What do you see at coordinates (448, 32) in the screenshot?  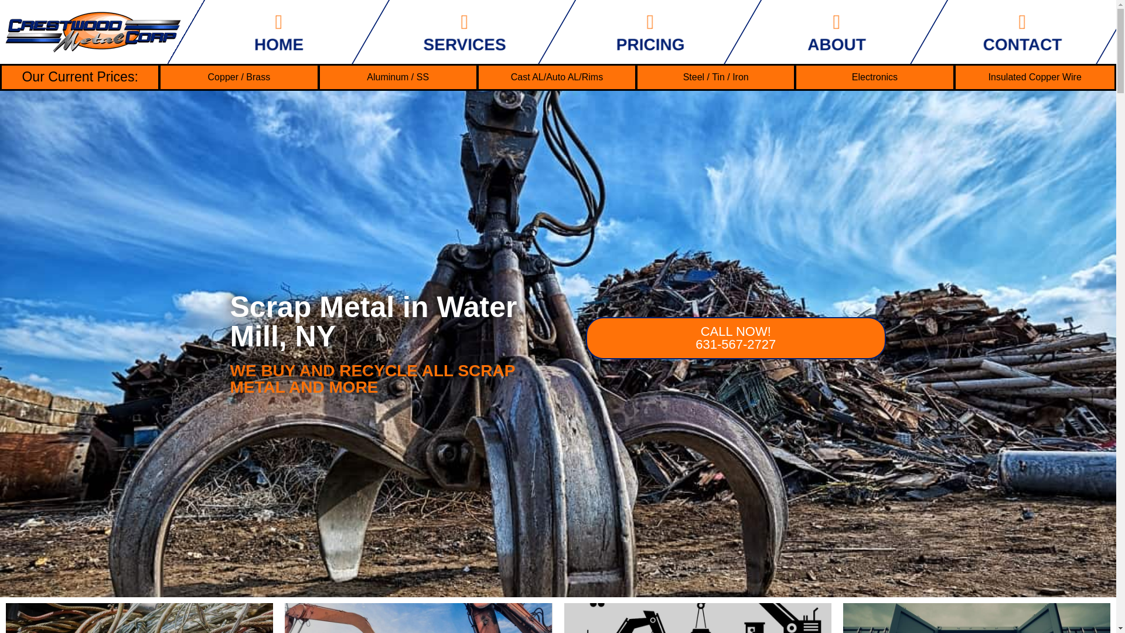 I see `Electronics` at bounding box center [448, 32].